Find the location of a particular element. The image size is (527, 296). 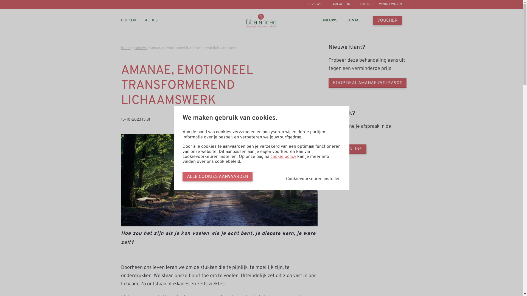

WINKELWAGEN is located at coordinates (390, 5).